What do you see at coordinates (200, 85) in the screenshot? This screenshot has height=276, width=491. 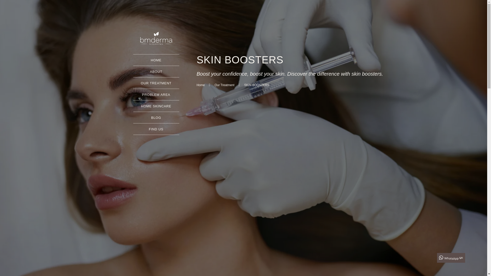 I see `Home` at bounding box center [200, 85].